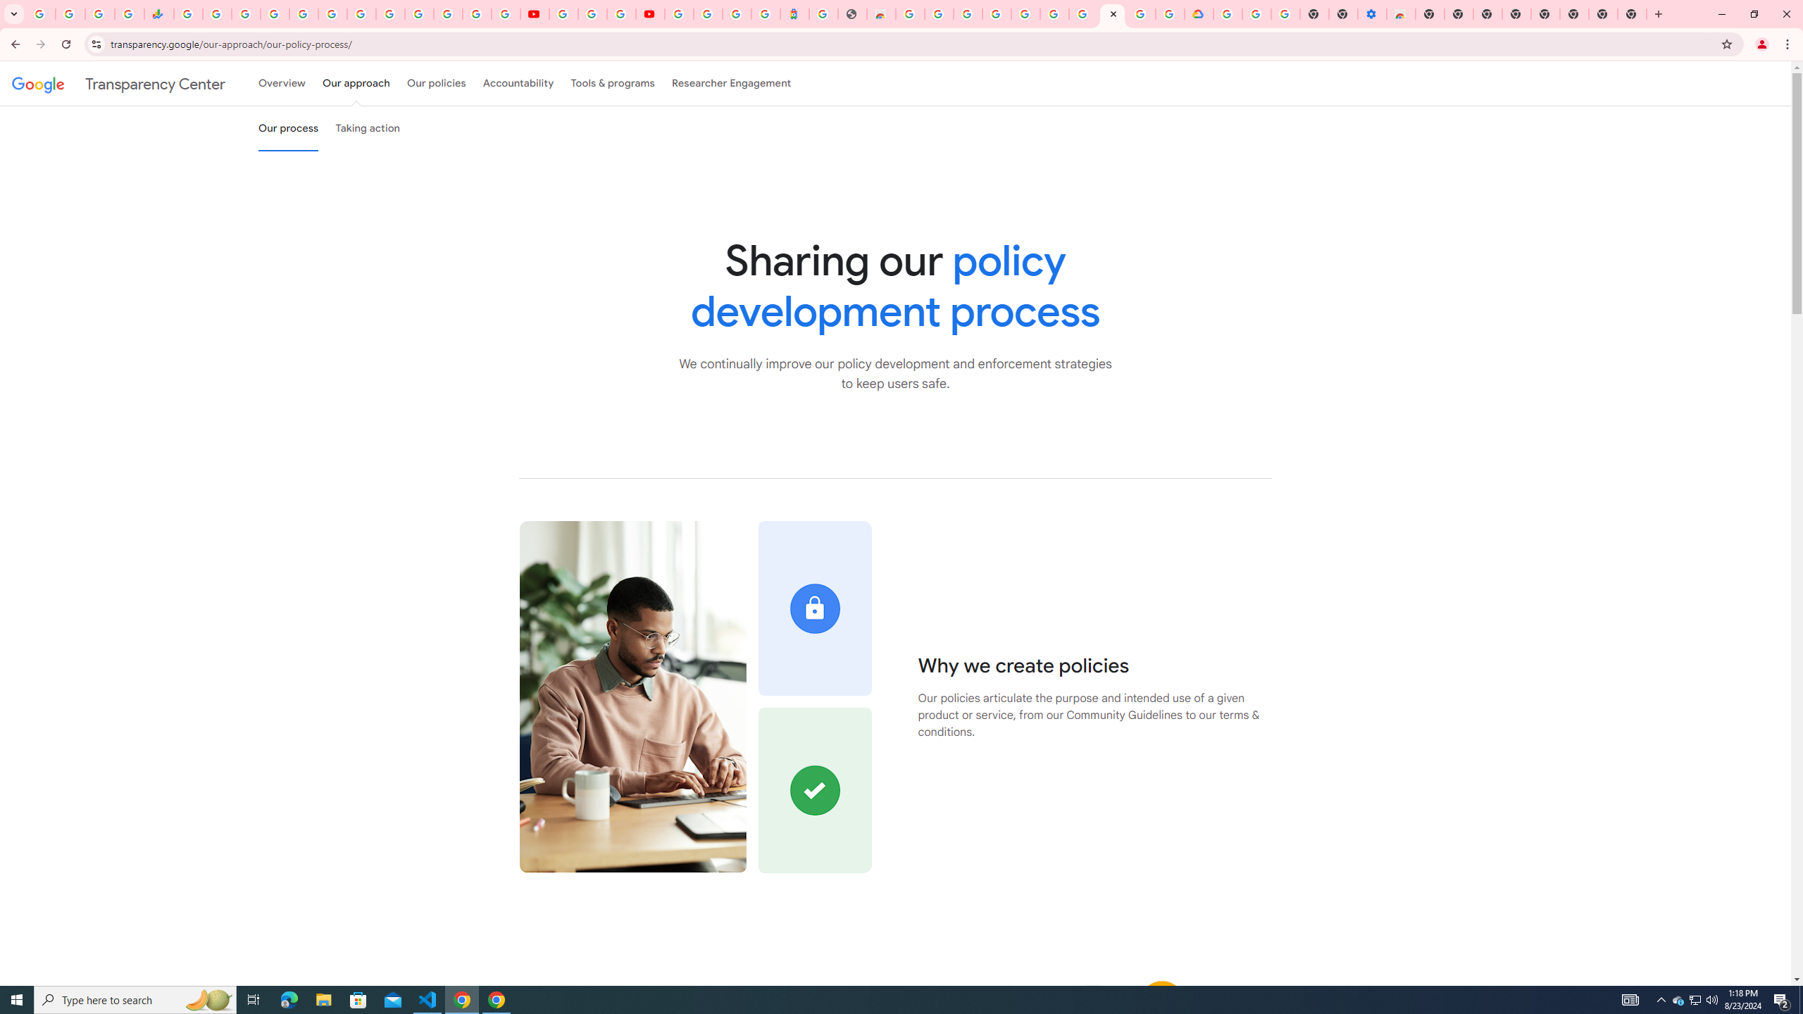 This screenshot has height=1014, width=1803. What do you see at coordinates (1430, 14) in the screenshot?
I see `New Tab` at bounding box center [1430, 14].